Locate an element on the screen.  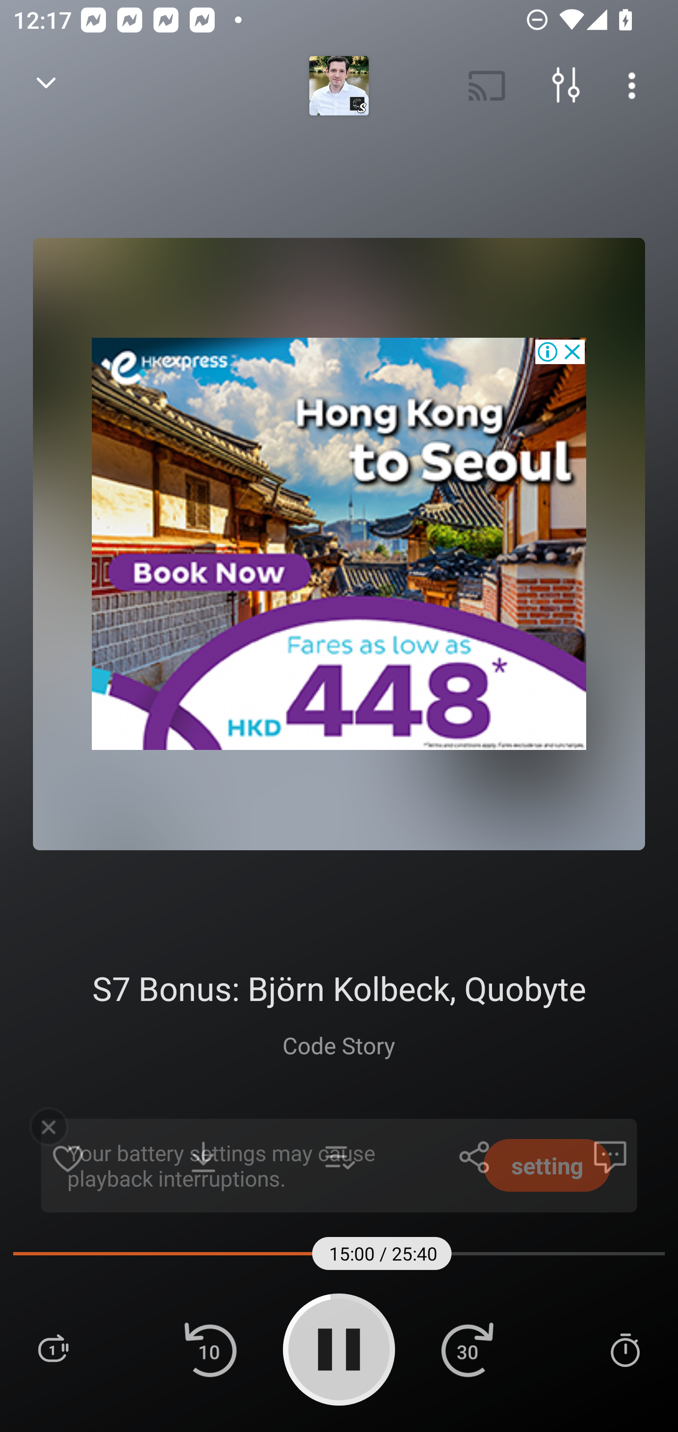
Share is located at coordinates (475, 1157).